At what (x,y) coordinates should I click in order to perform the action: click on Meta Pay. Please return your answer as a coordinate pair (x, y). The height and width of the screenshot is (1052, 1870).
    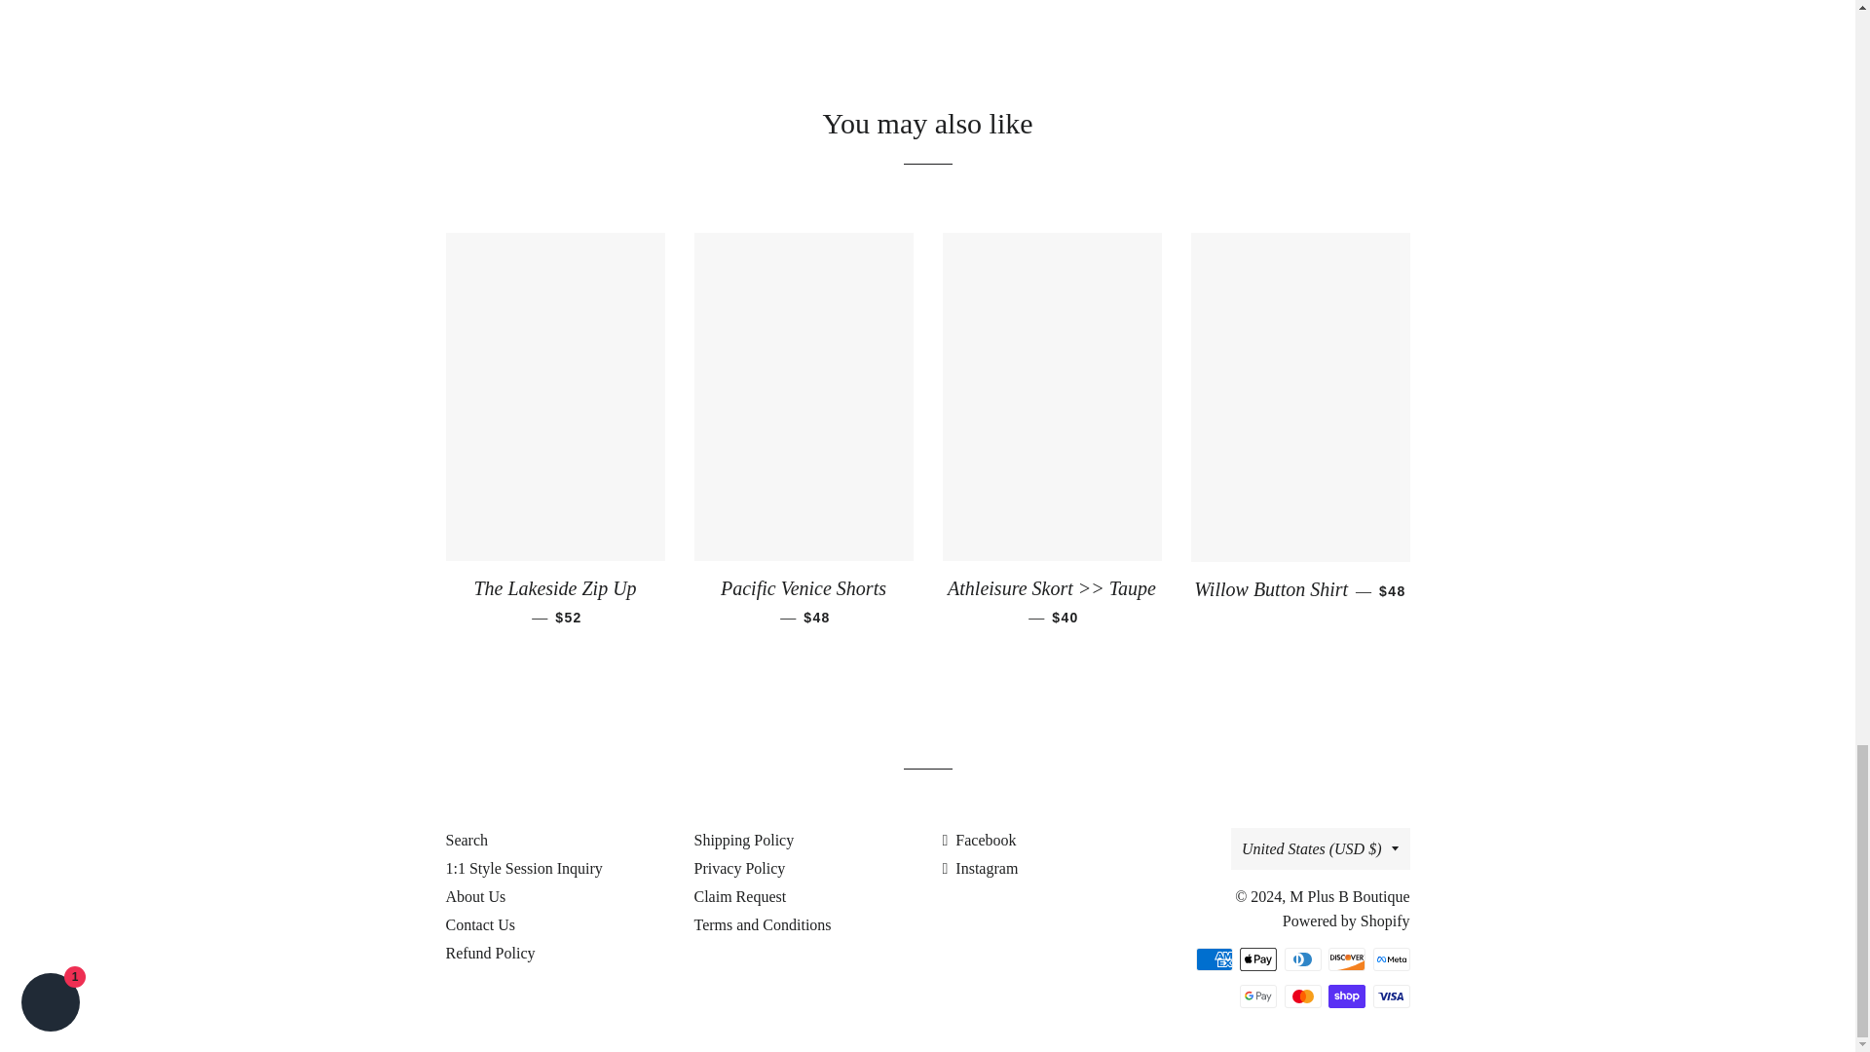
    Looking at the image, I should click on (1391, 958).